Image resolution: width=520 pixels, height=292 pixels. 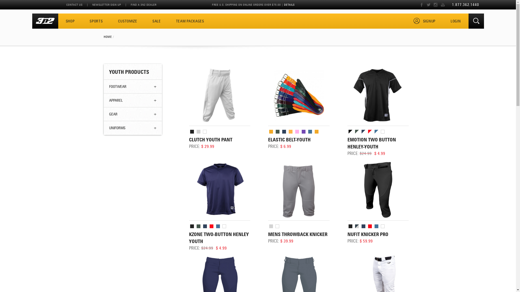 What do you see at coordinates (199, 132) in the screenshot?
I see `Grey` at bounding box center [199, 132].